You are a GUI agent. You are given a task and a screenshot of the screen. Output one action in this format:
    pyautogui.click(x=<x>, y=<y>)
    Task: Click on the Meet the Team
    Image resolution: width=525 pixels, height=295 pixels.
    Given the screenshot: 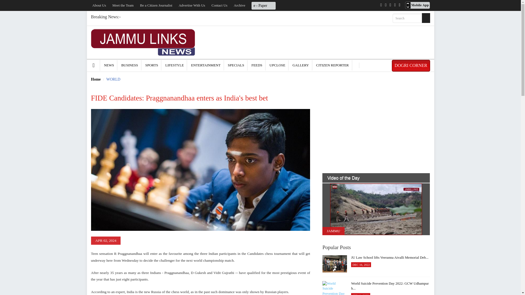 What is the action you would take?
    pyautogui.click(x=123, y=5)
    